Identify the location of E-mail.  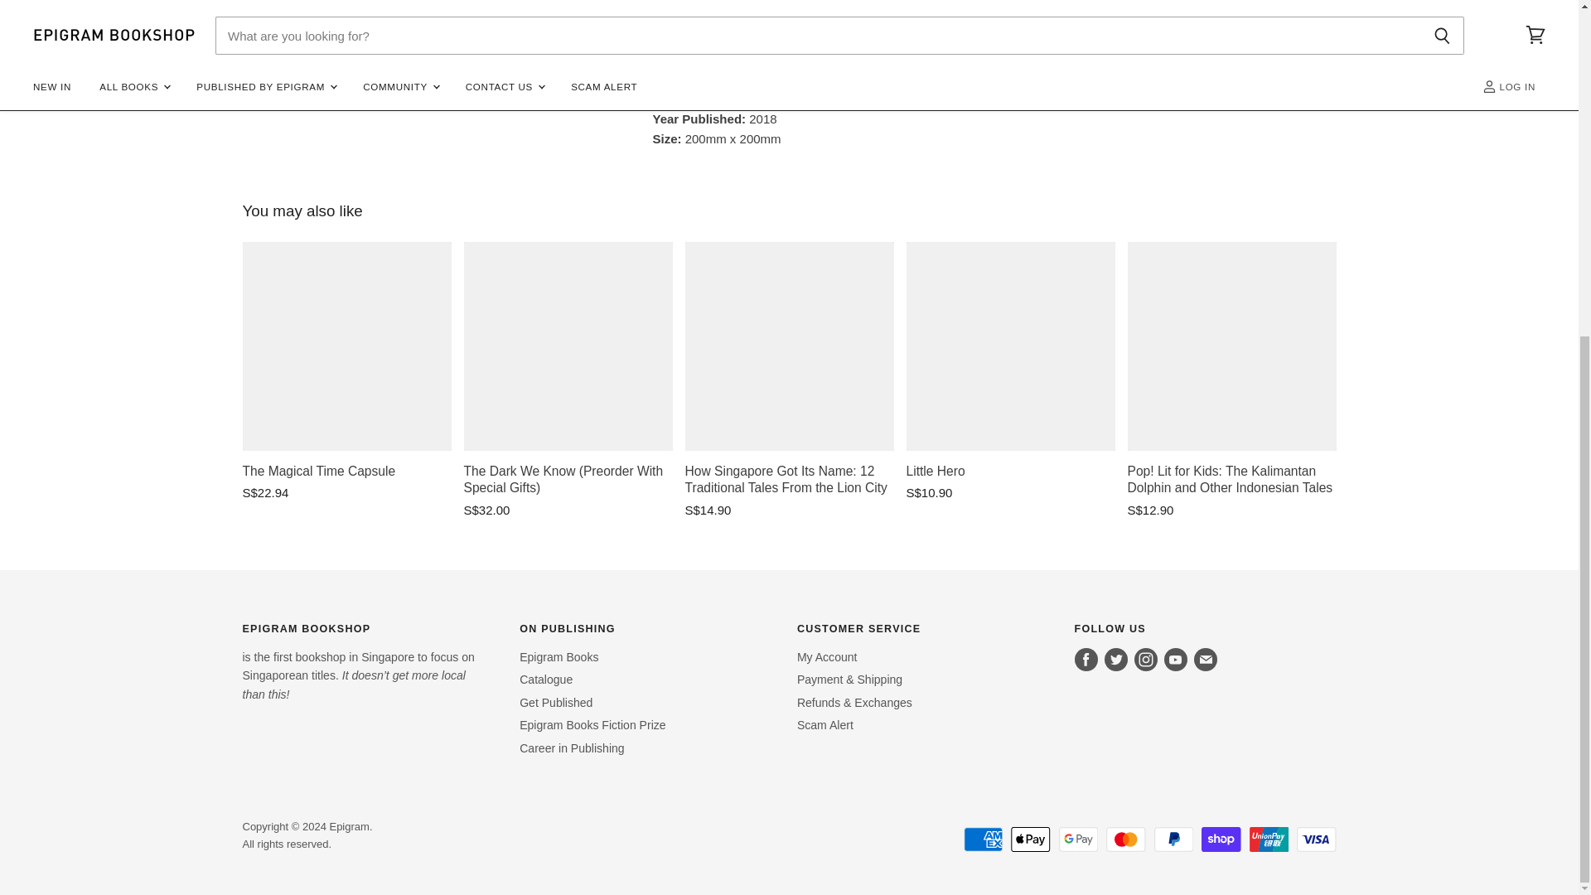
(1205, 660).